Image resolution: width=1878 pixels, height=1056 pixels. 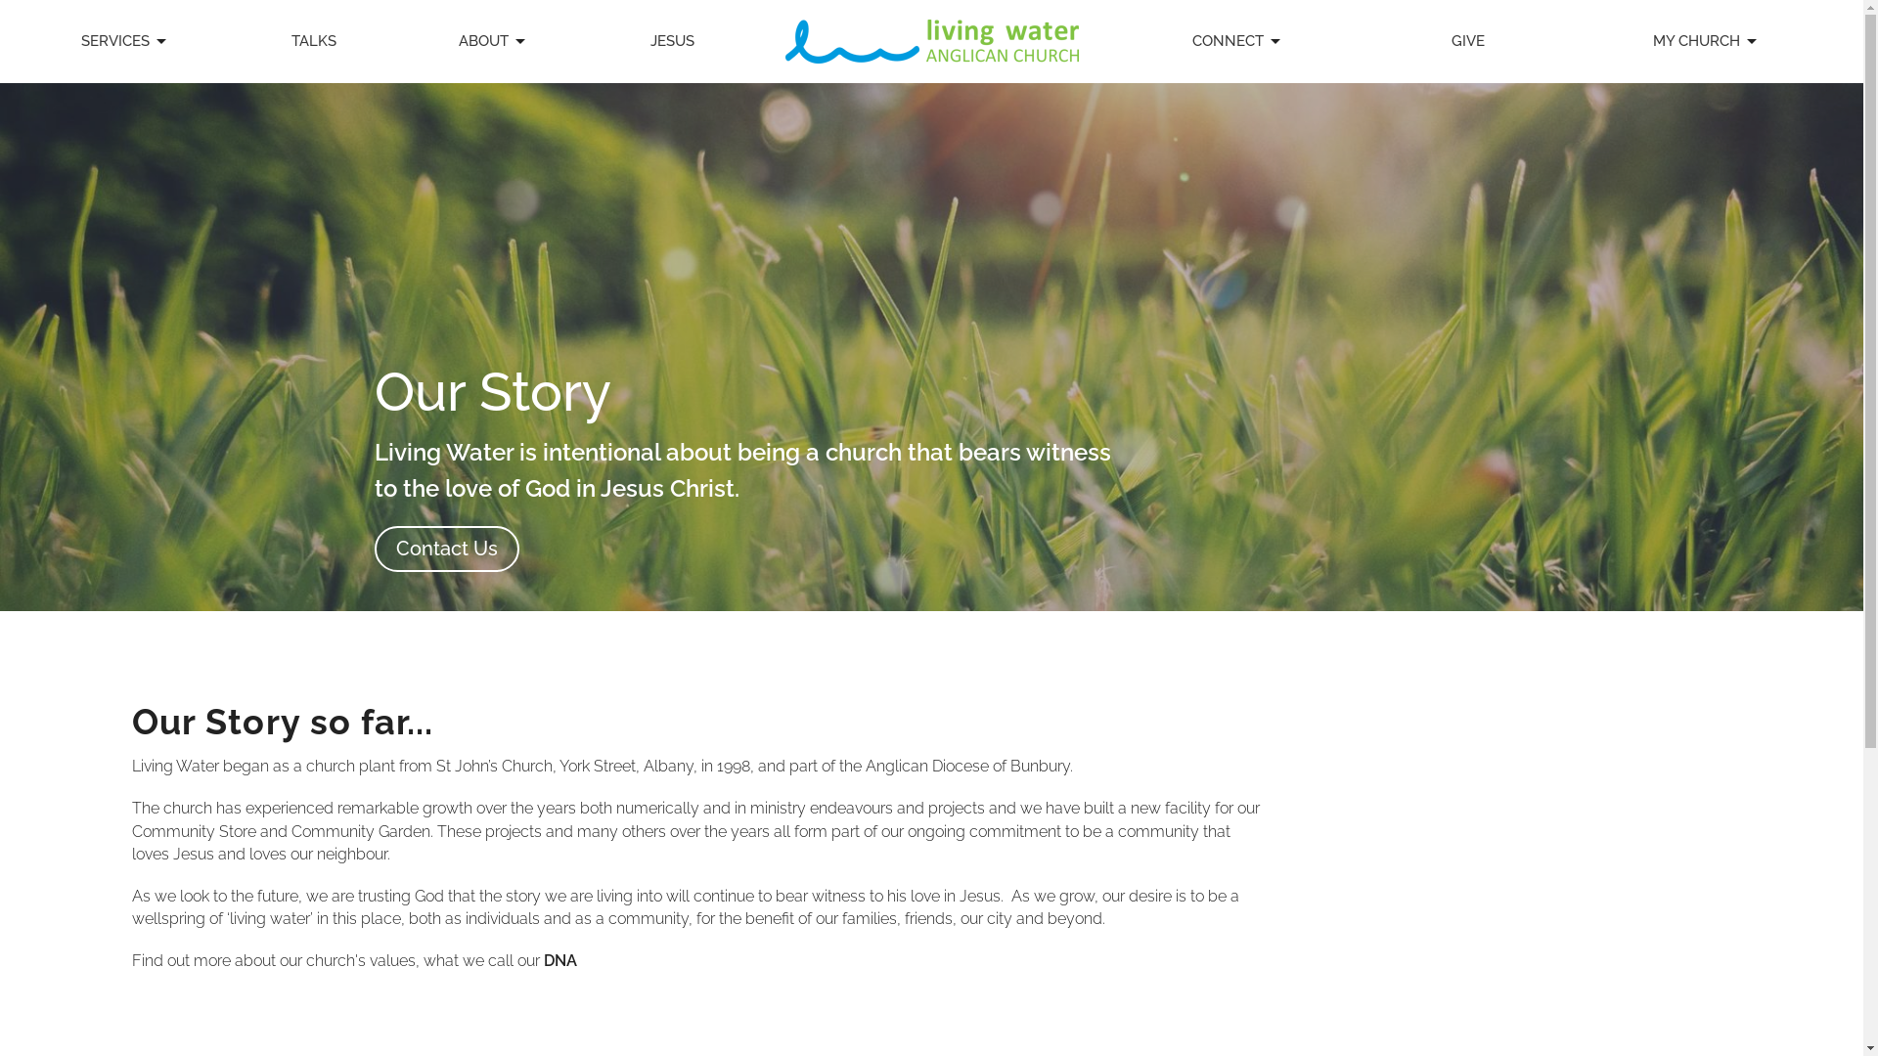 I want to click on ABOUT, so click(x=493, y=41).